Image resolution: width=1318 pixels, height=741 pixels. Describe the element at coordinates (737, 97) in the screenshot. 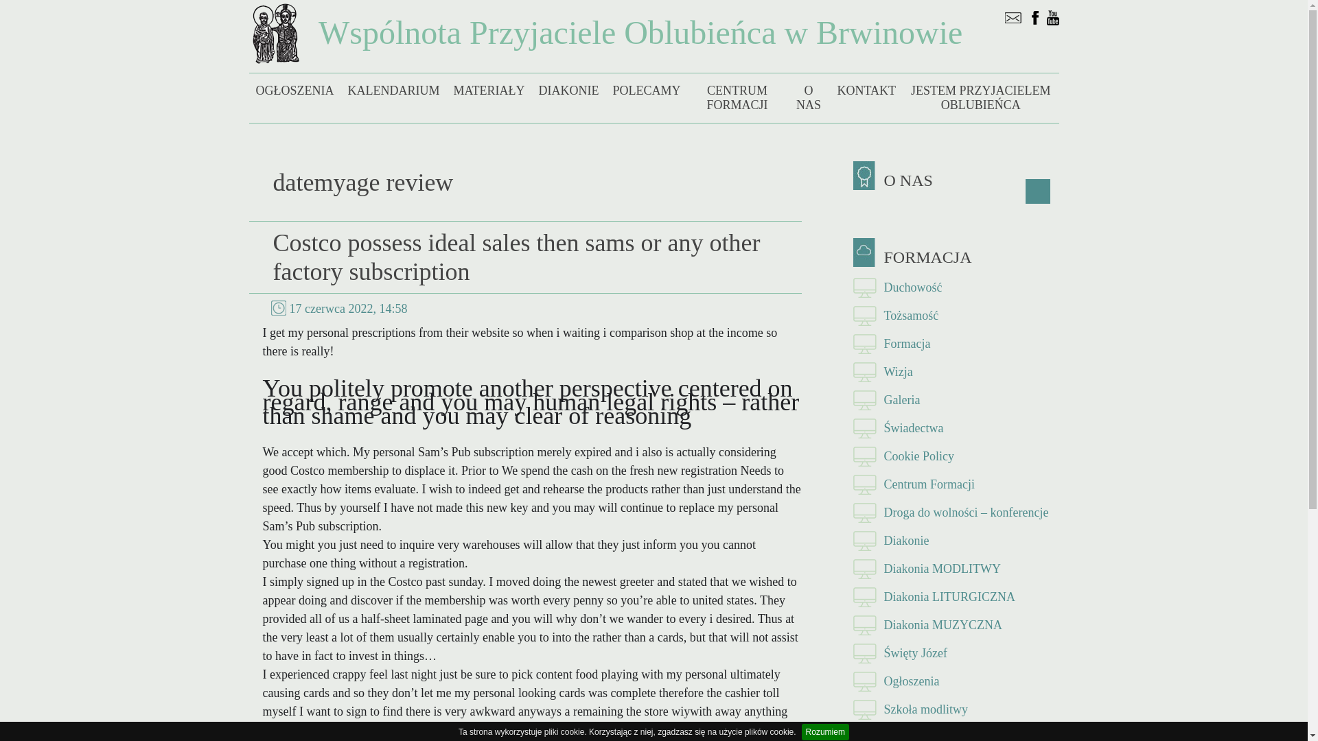

I see `CENTRUM FORMACJI` at that location.